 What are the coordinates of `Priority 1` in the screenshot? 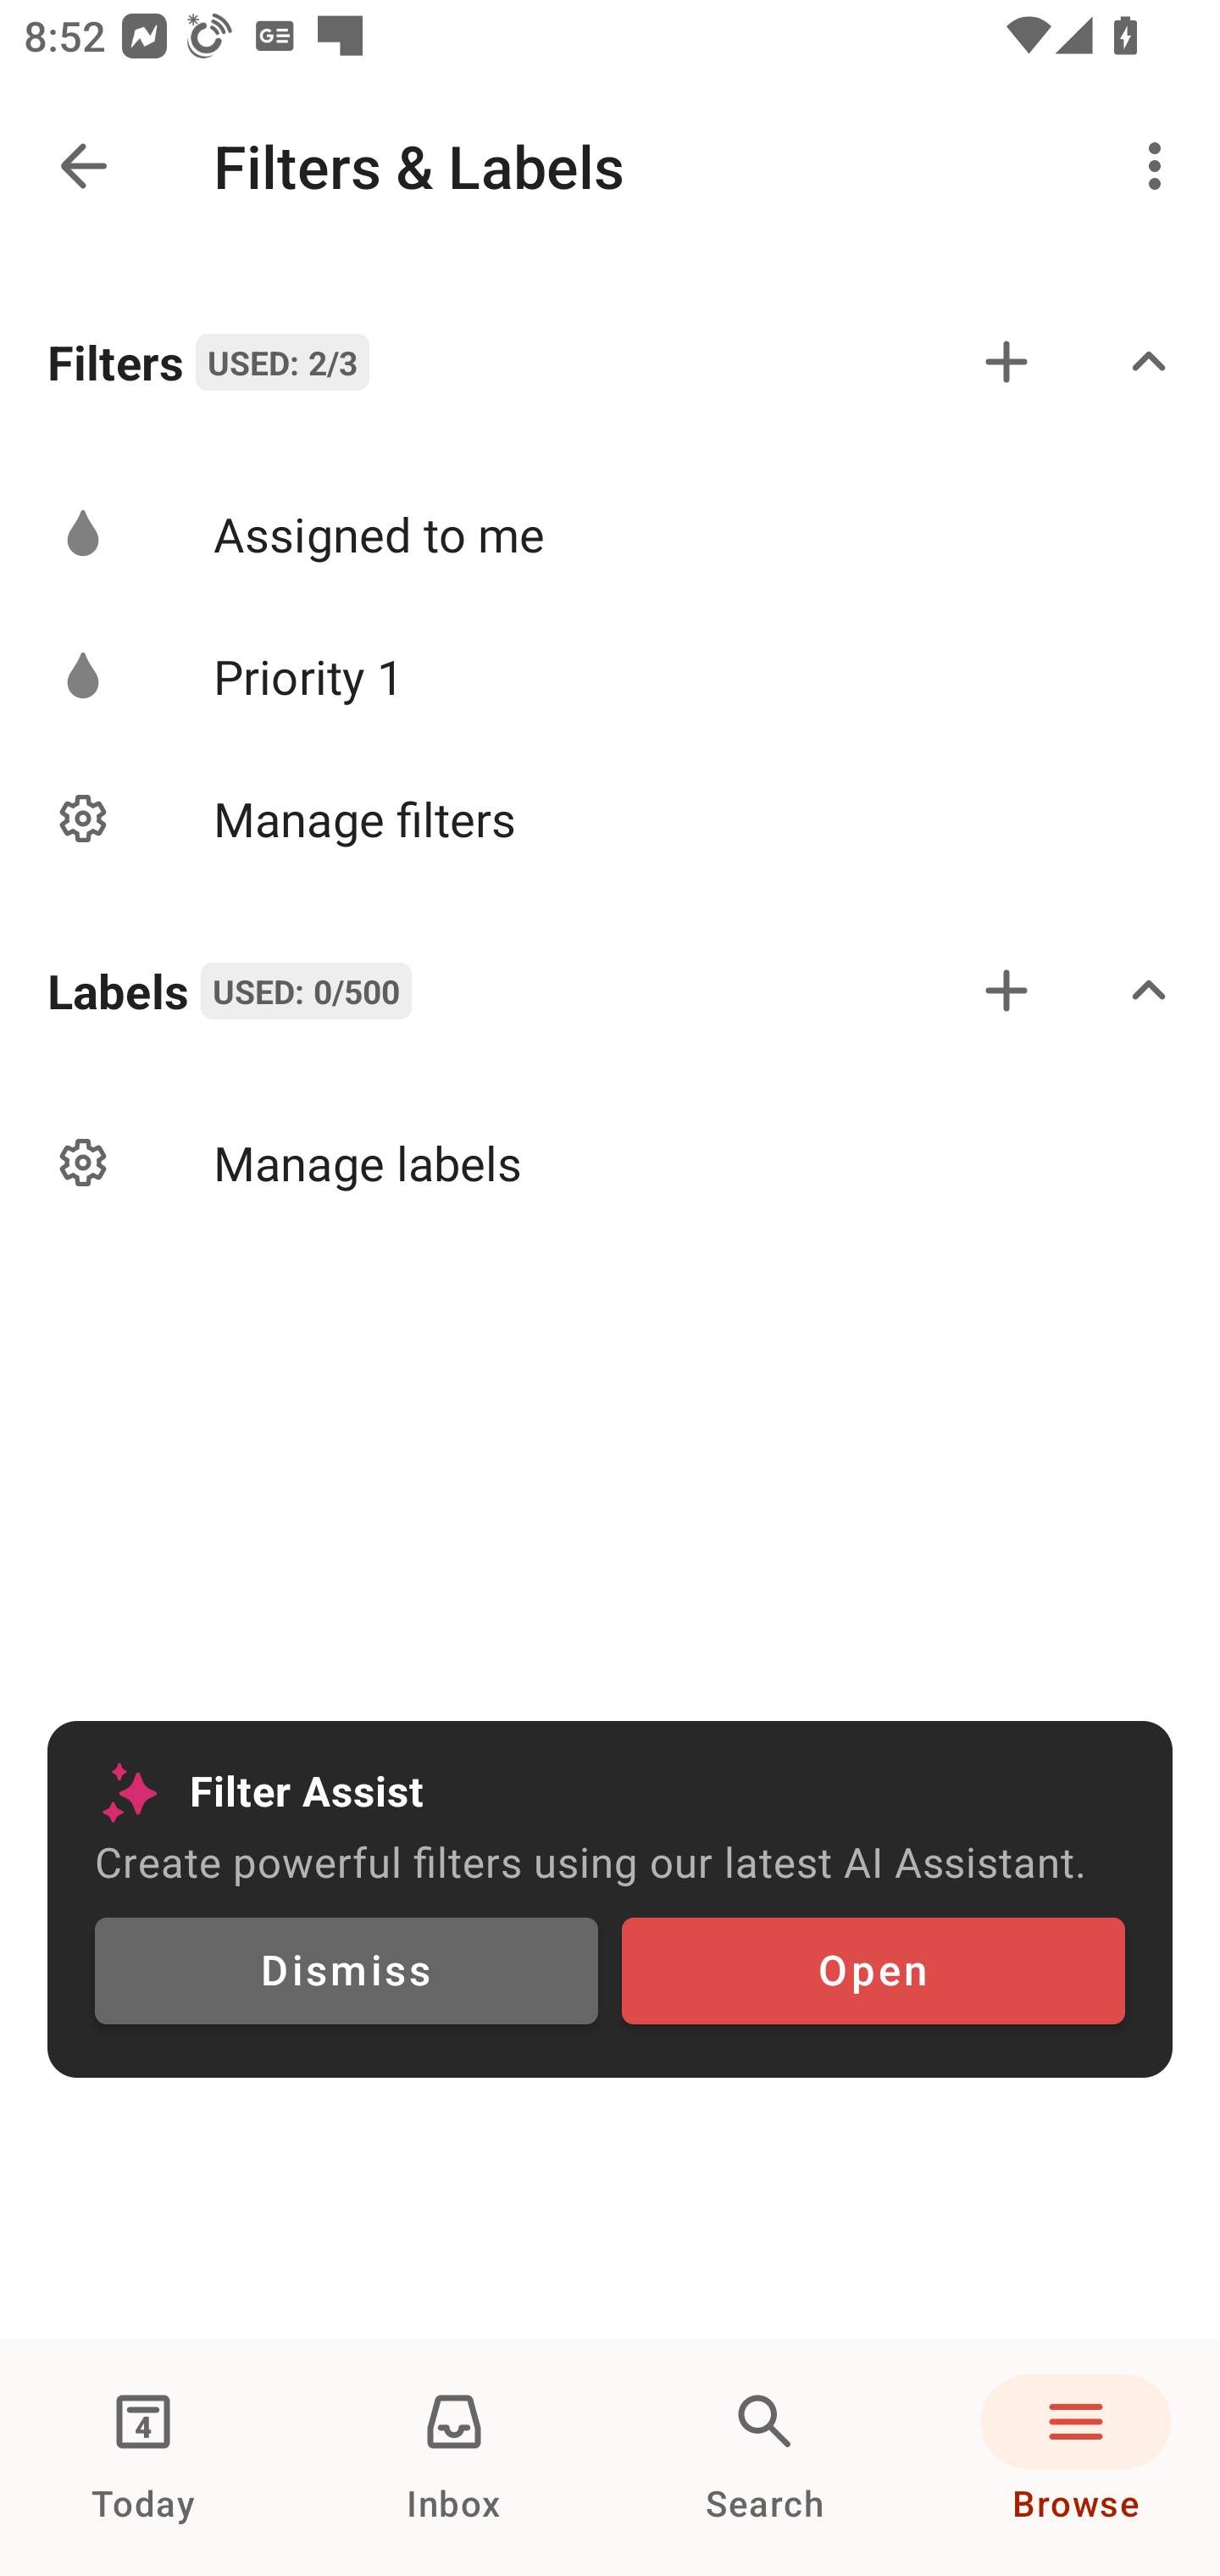 It's located at (610, 676).